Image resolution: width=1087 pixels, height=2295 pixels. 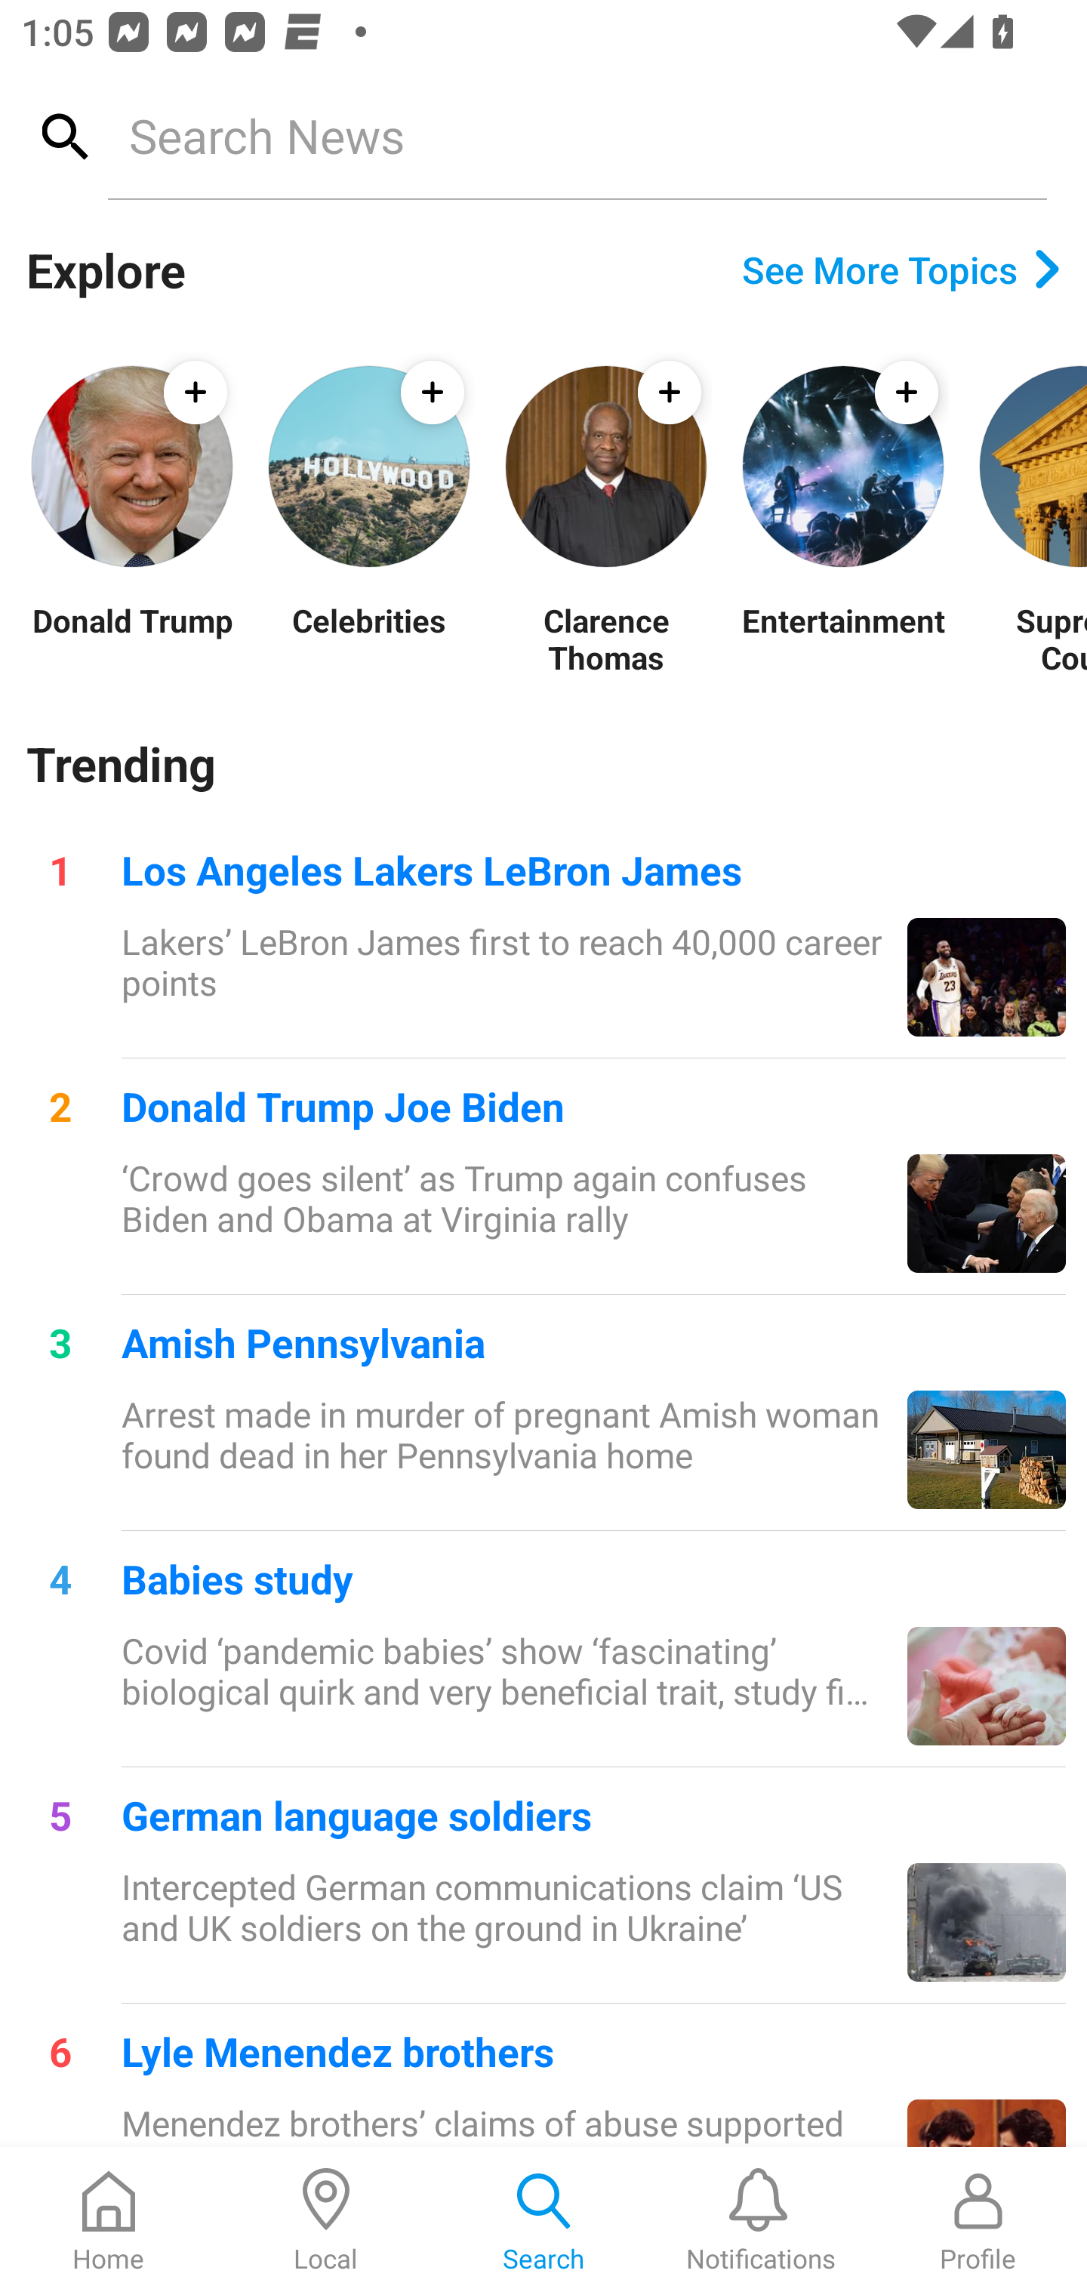 What do you see at coordinates (901, 270) in the screenshot?
I see `See More Topics` at bounding box center [901, 270].